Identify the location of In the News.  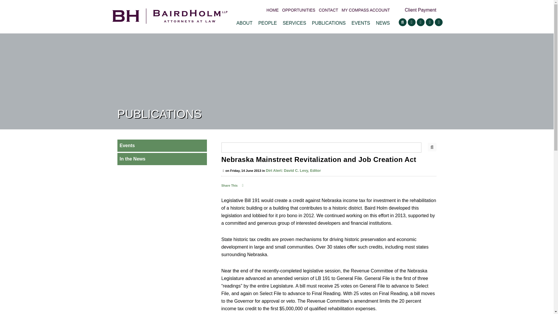
(162, 159).